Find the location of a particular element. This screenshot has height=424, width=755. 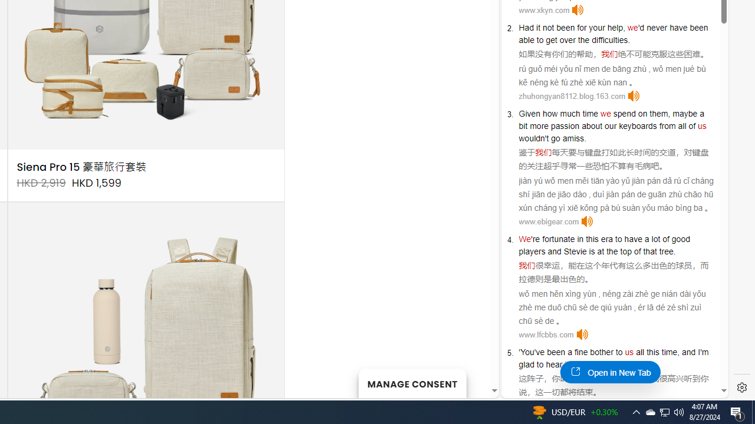

good is located at coordinates (680, 239).